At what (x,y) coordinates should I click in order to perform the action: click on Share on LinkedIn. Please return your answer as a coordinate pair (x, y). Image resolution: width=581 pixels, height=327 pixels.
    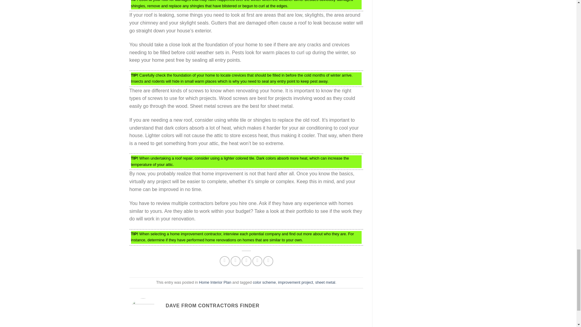
    Looking at the image, I should click on (268, 261).